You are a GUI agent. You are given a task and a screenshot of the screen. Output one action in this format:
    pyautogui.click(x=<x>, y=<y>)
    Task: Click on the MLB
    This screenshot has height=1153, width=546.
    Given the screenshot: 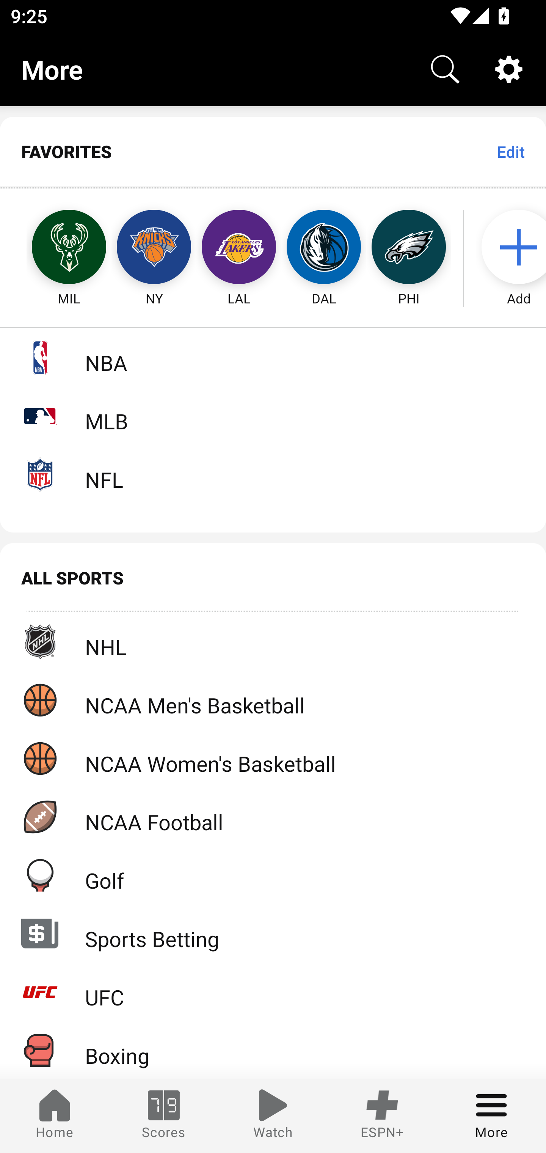 What is the action you would take?
    pyautogui.click(x=273, y=416)
    